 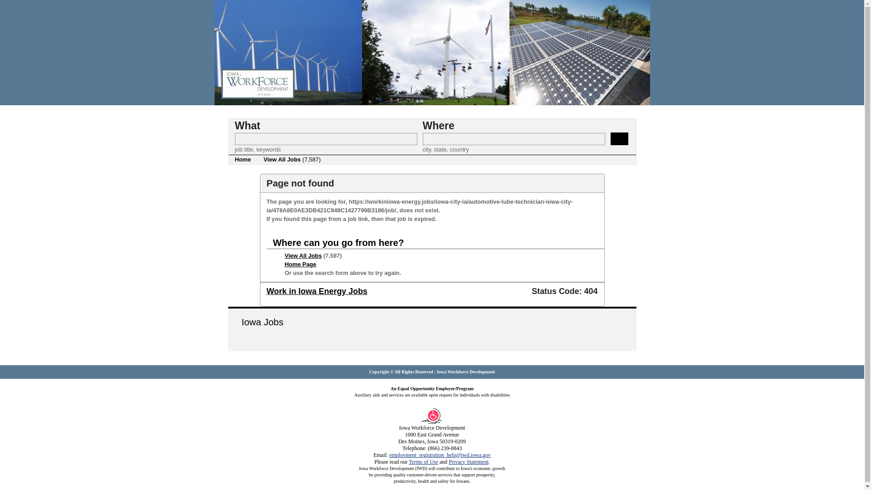 What do you see at coordinates (468, 461) in the screenshot?
I see `Privacy Statement` at bounding box center [468, 461].